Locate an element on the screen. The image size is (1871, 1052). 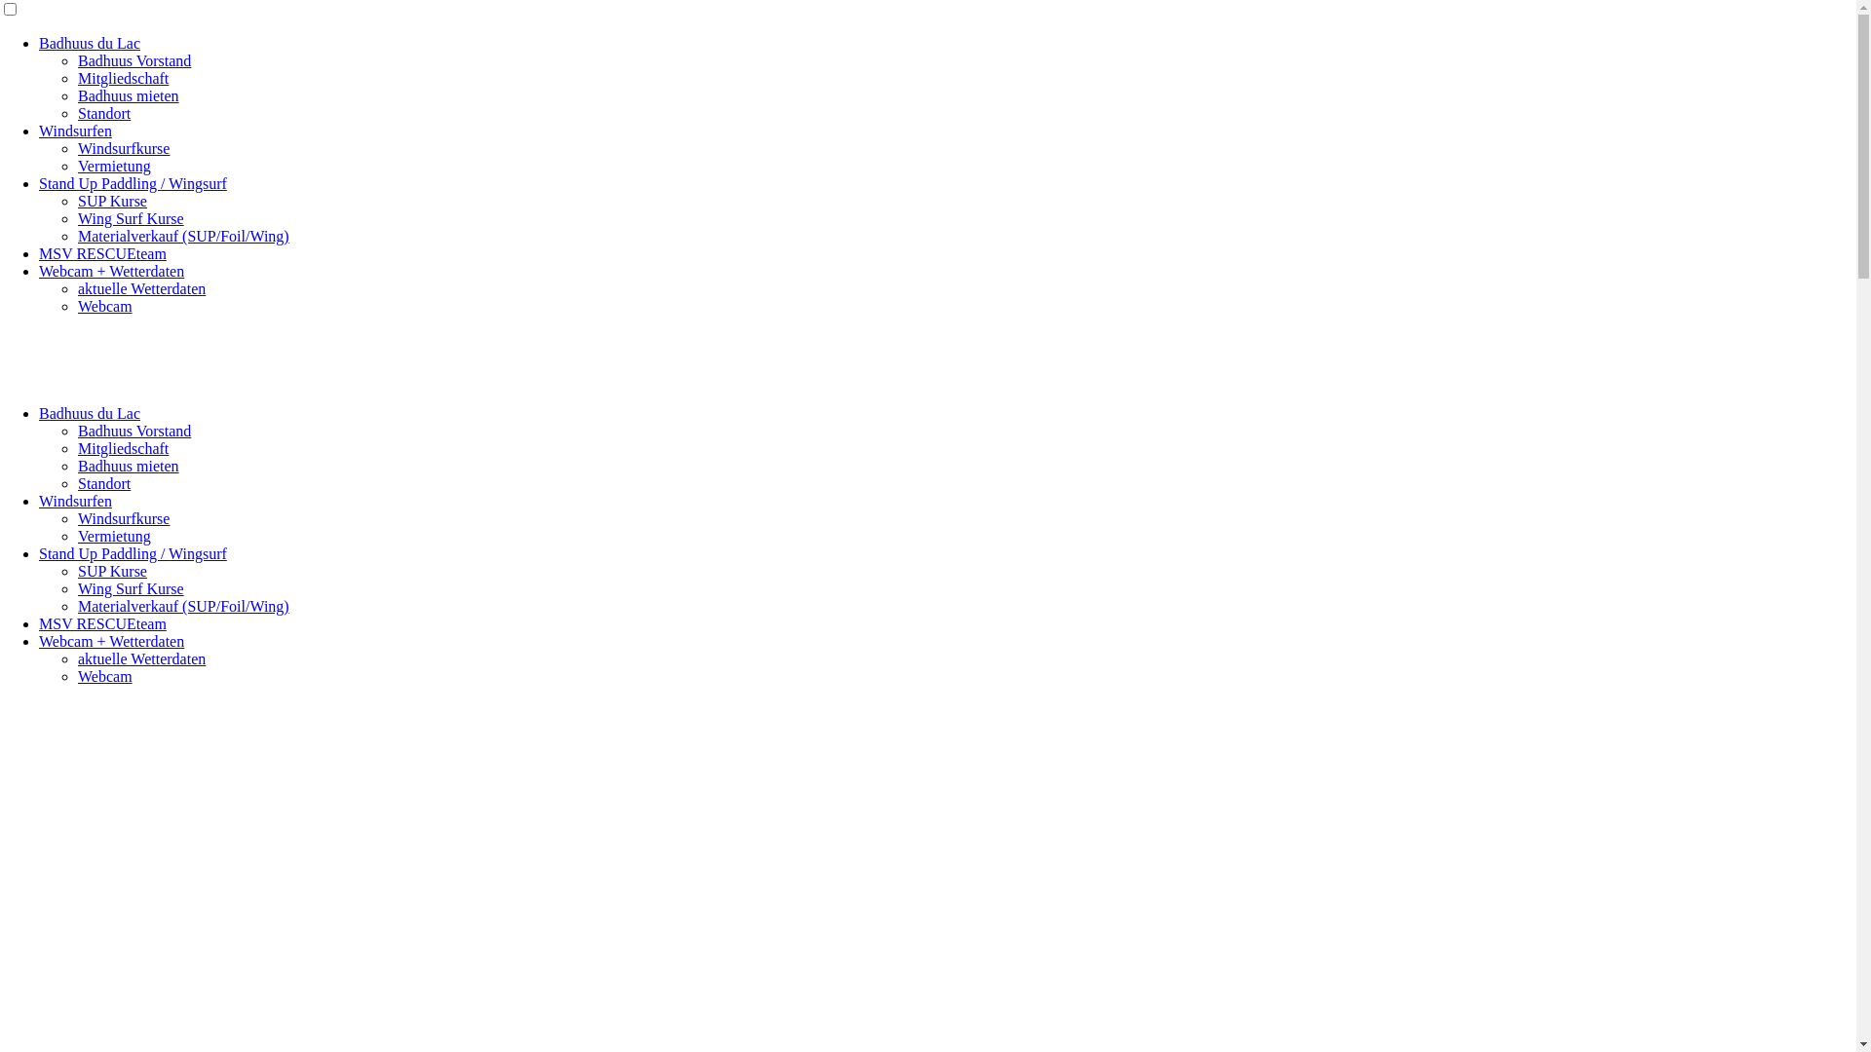
Badhuus du Lac is located at coordinates (90, 413).